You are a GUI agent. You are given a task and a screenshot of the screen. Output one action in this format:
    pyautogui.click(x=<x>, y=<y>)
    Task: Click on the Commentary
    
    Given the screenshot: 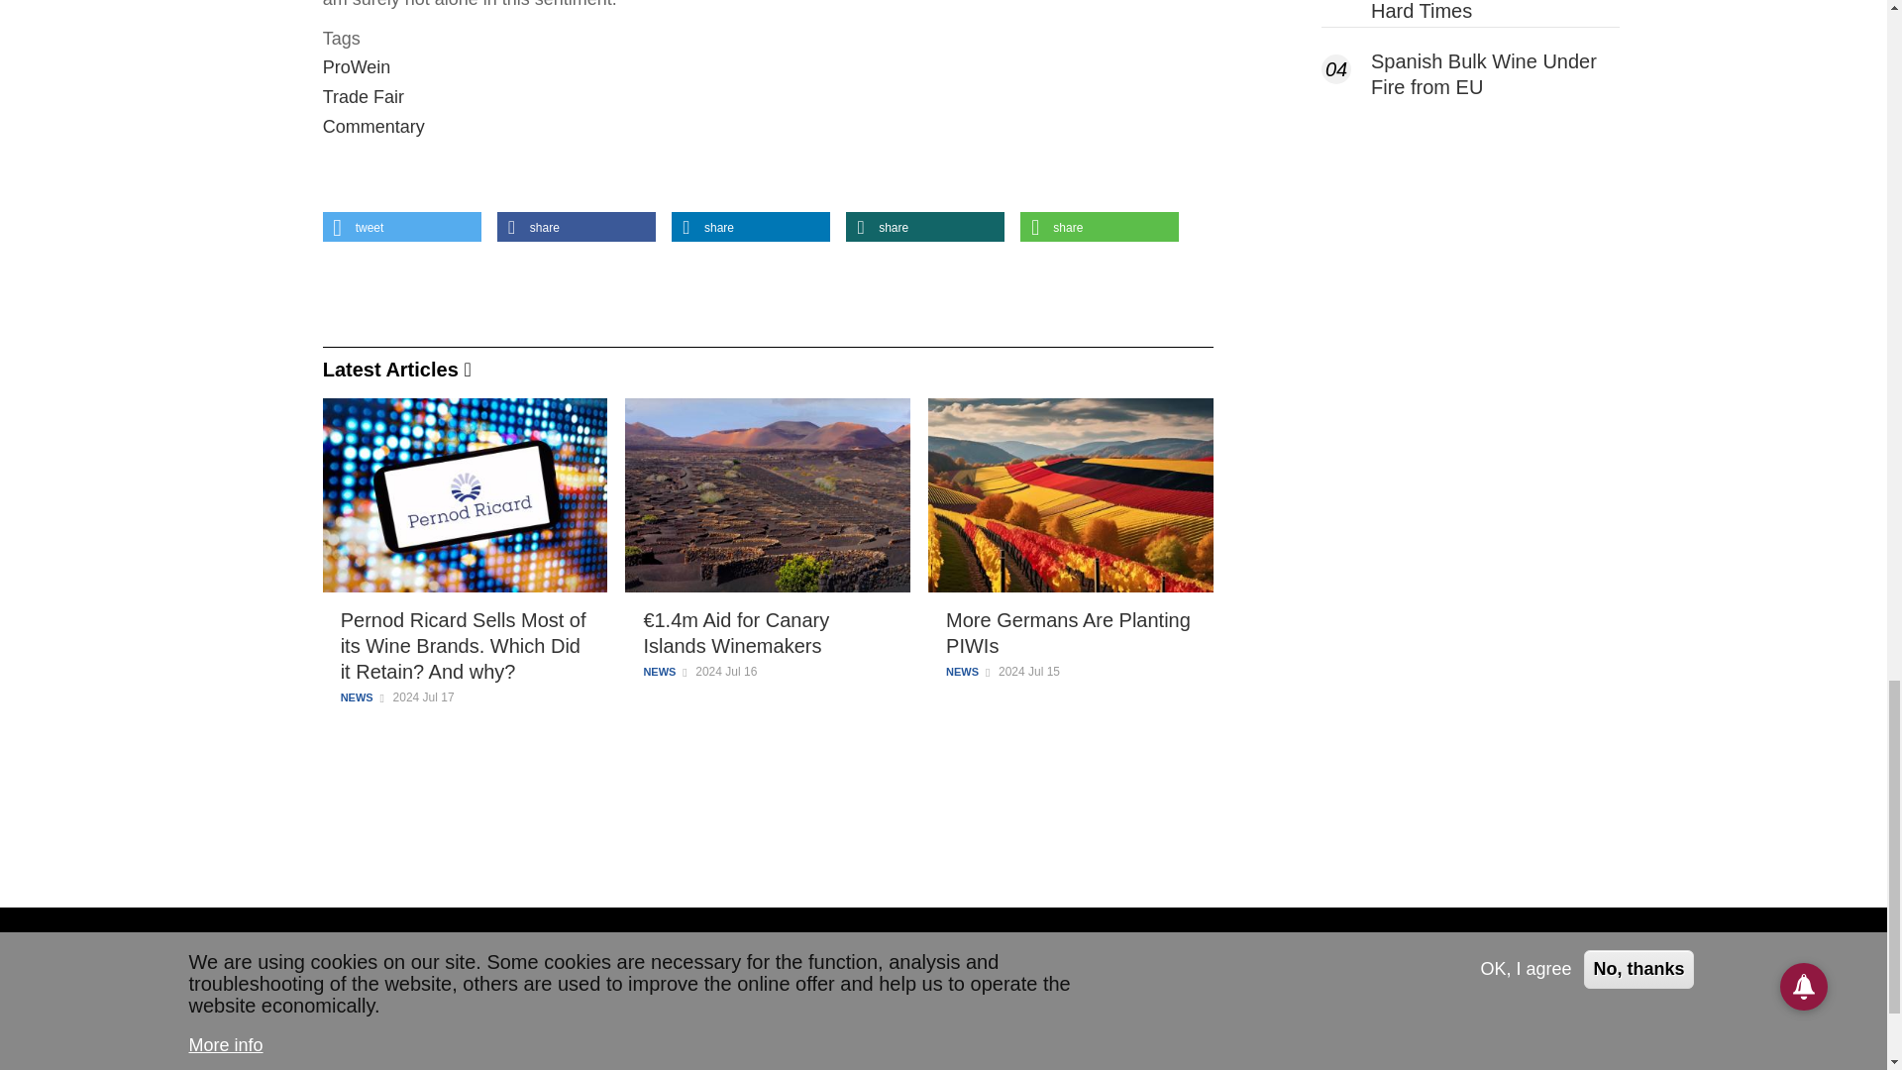 What is the action you would take?
    pyautogui.click(x=373, y=127)
    